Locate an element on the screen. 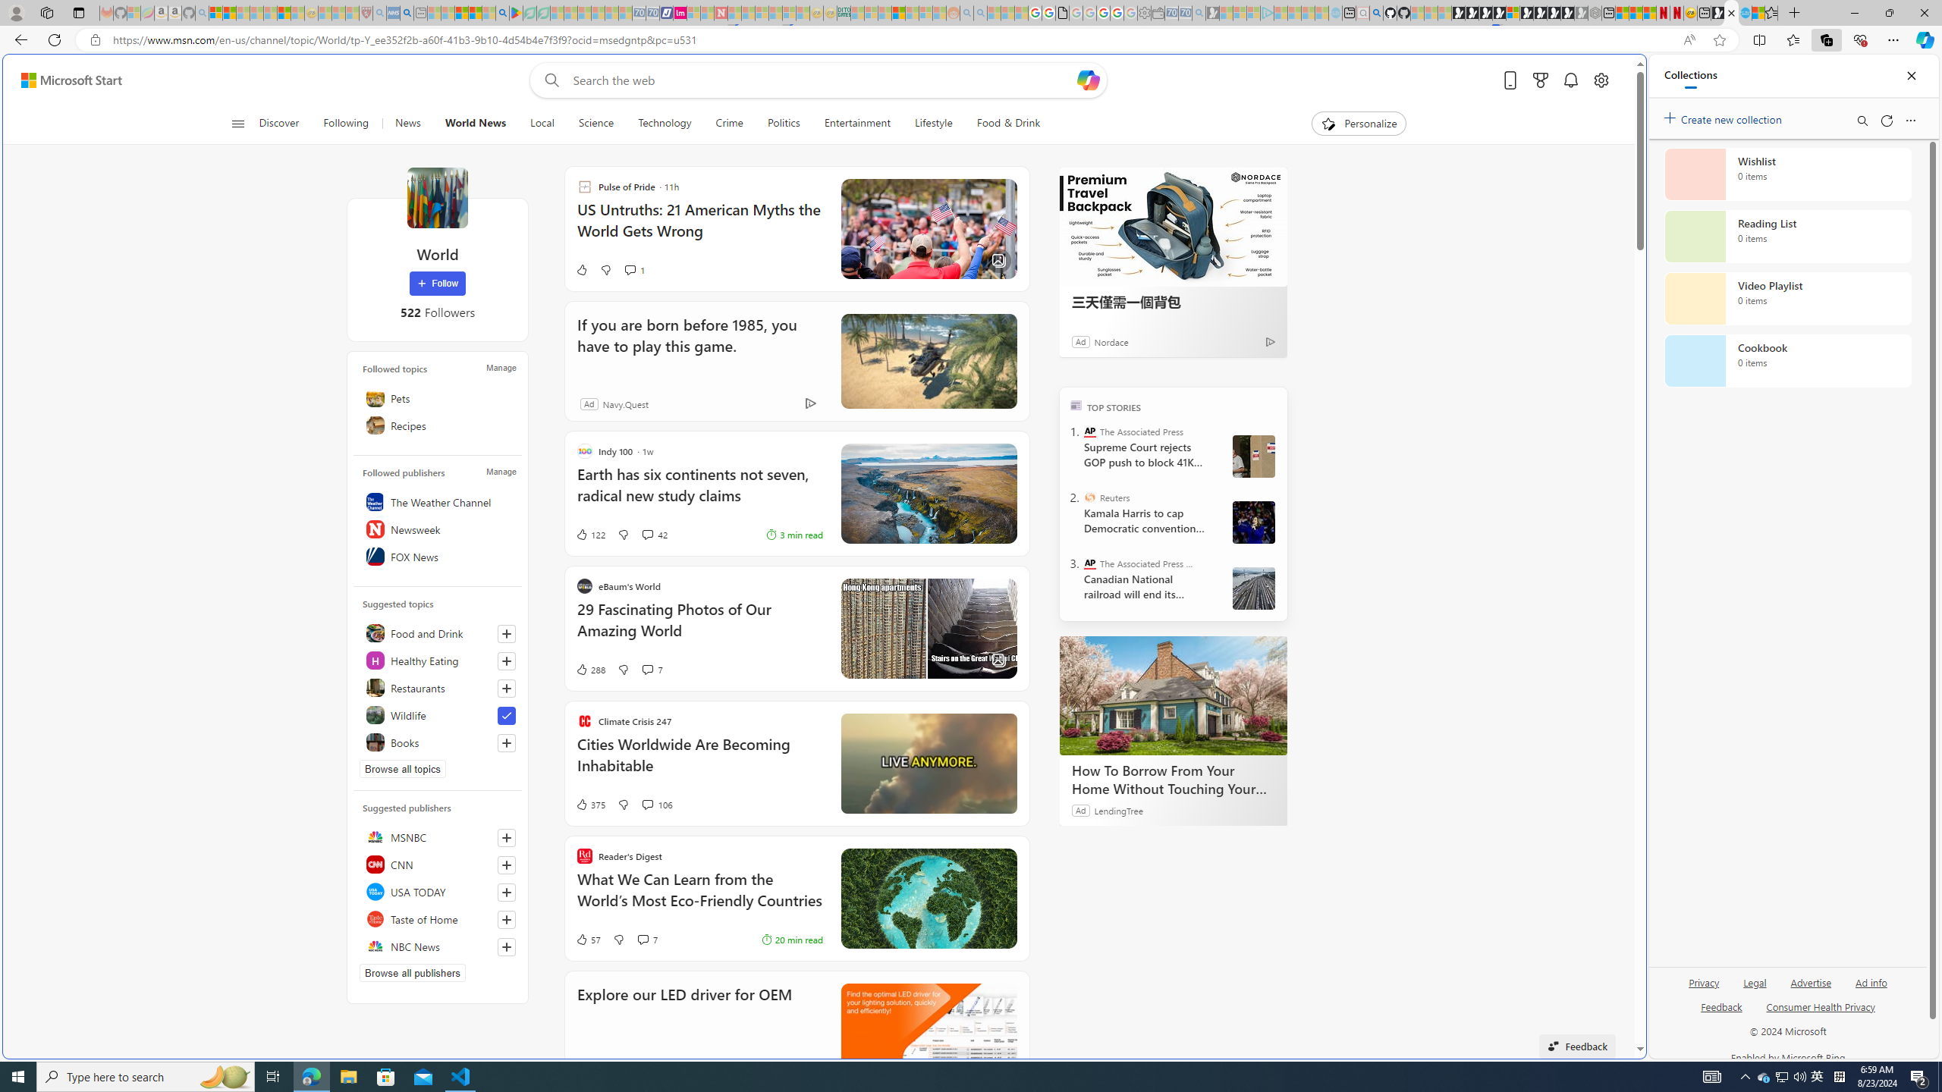 The height and width of the screenshot is (1092, 1942). Newsweek is located at coordinates (437, 529).